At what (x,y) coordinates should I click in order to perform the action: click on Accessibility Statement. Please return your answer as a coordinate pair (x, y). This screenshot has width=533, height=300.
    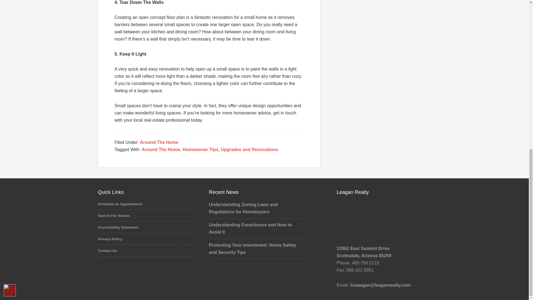
    Looking at the image, I should click on (118, 227).